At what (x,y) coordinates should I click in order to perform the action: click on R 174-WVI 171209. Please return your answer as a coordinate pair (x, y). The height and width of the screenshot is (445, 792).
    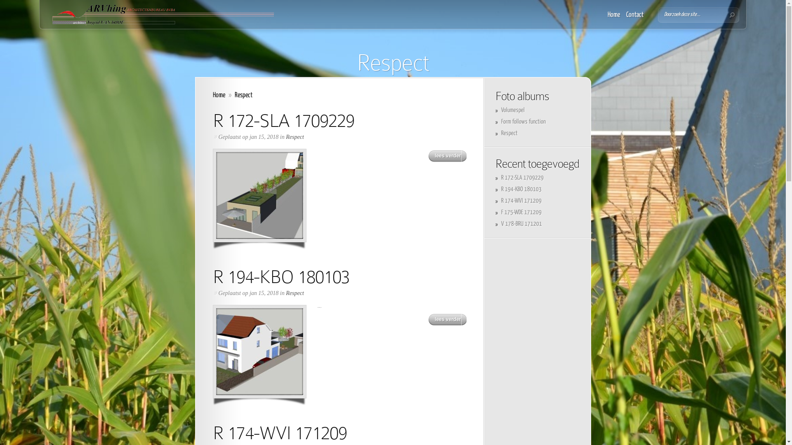
    Looking at the image, I should click on (521, 201).